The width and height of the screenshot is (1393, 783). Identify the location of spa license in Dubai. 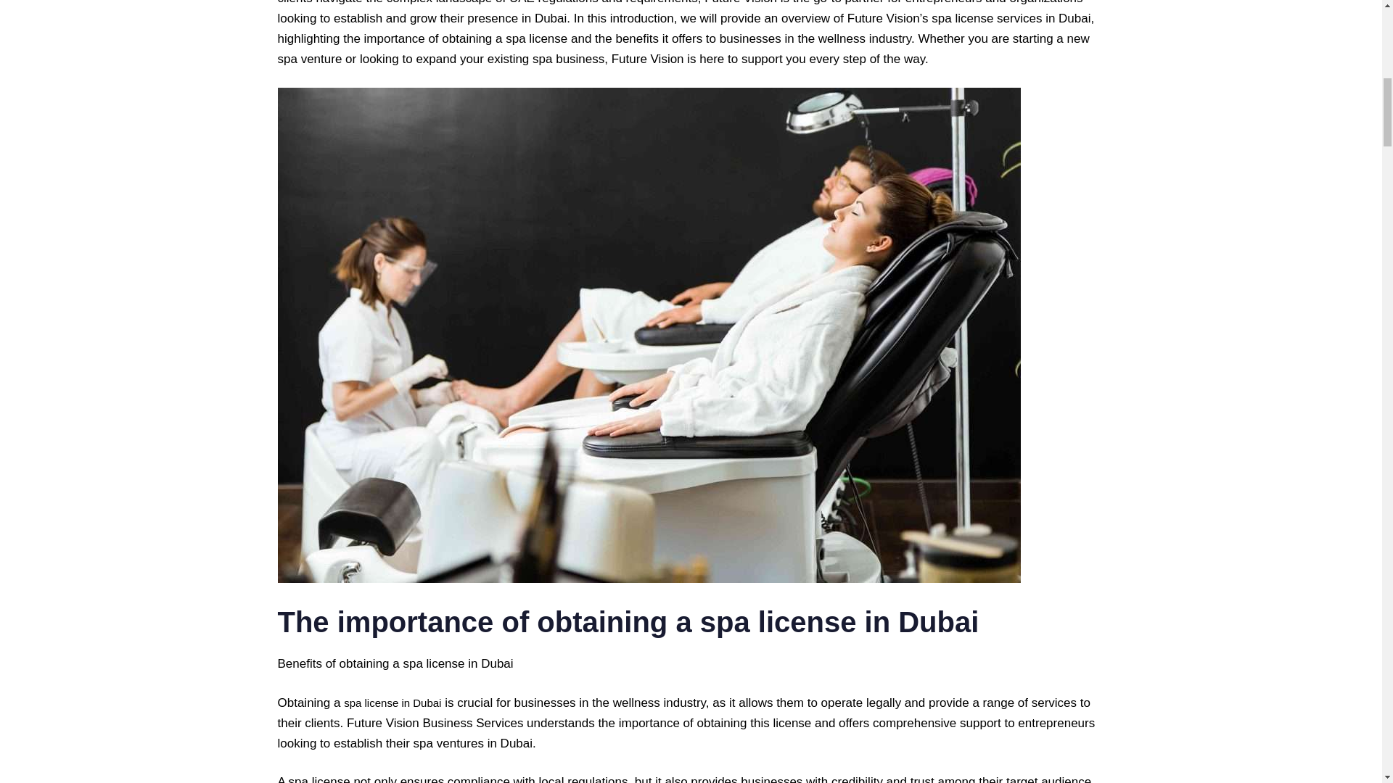
(393, 703).